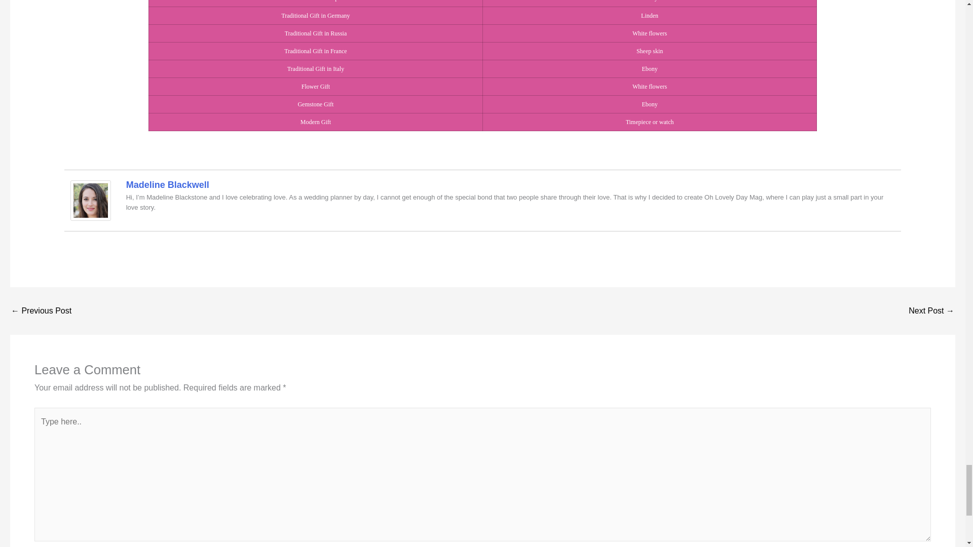 This screenshot has width=973, height=547. Describe the element at coordinates (931, 311) in the screenshot. I see `10th Year Anniversary Gifts` at that location.